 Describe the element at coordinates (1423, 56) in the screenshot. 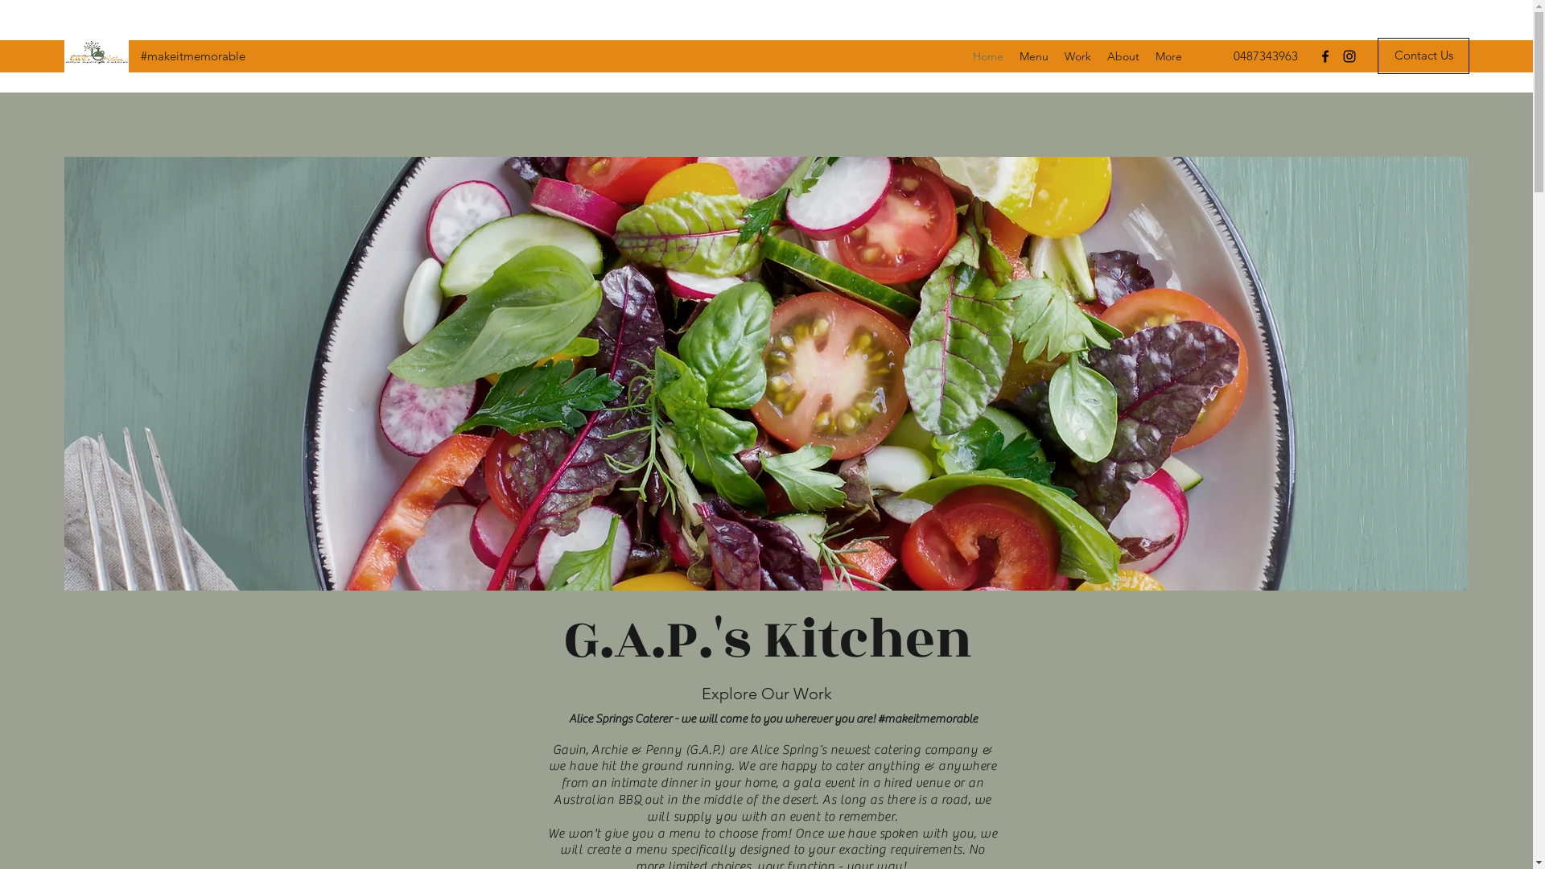

I see `Contact Us` at that location.